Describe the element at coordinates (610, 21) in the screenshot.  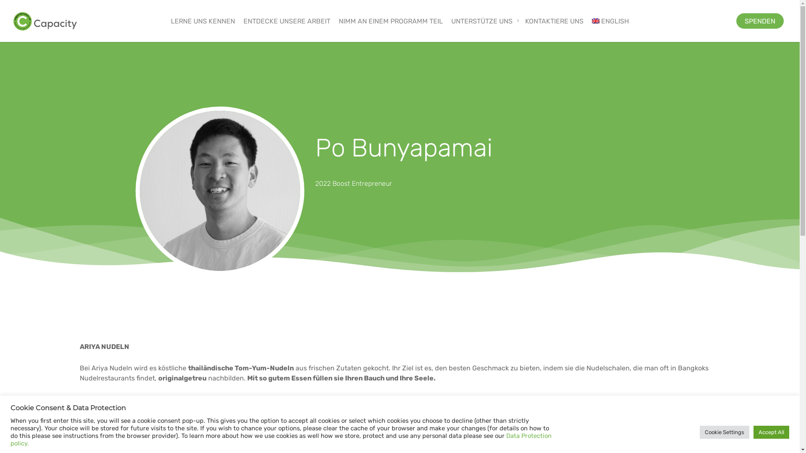
I see `ENGLISH` at that location.